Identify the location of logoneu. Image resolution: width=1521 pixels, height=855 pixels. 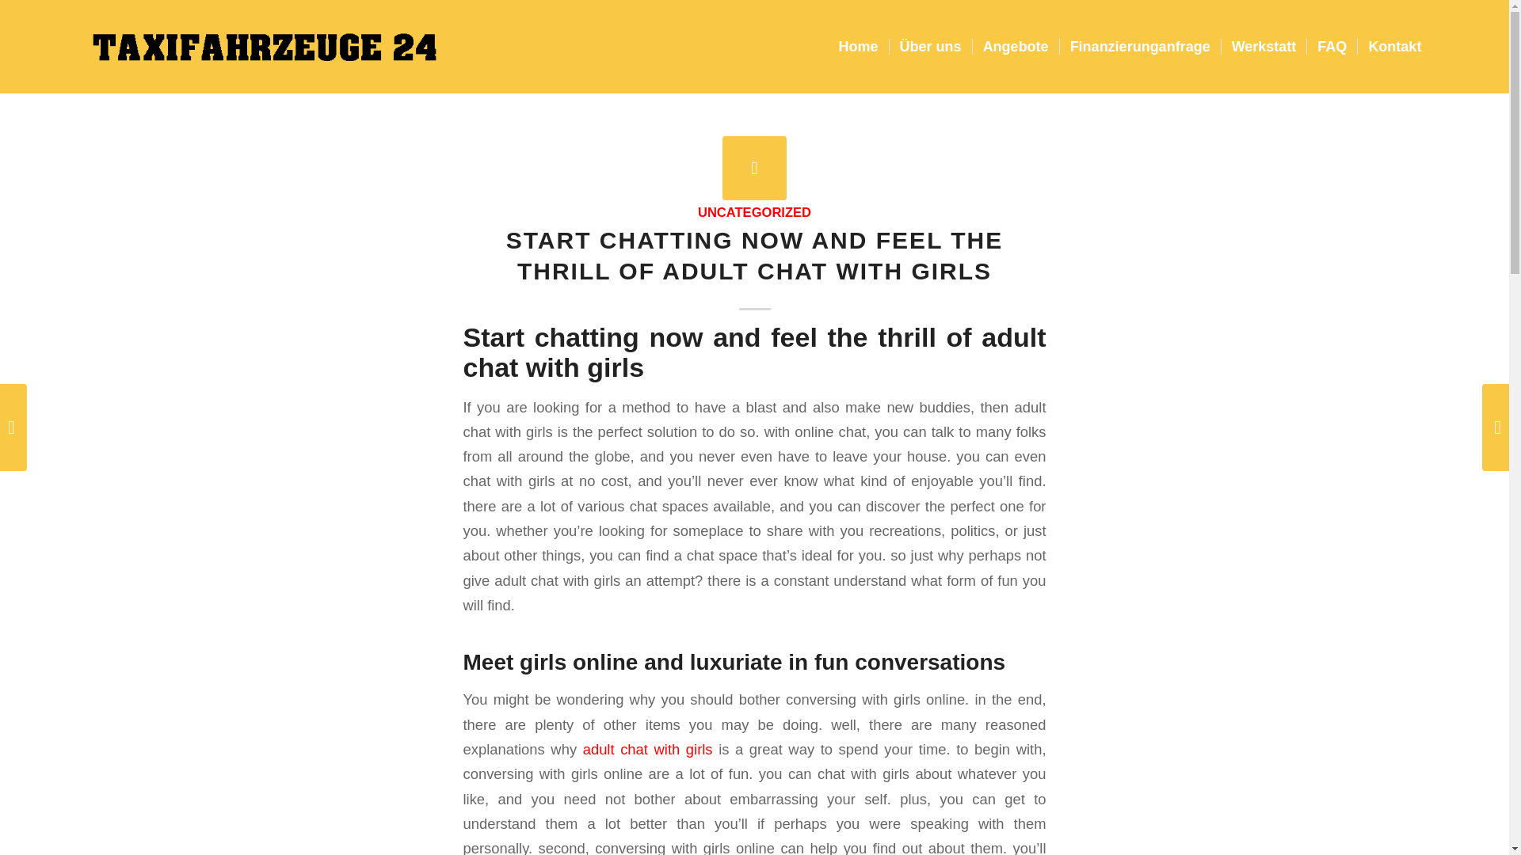
(265, 46).